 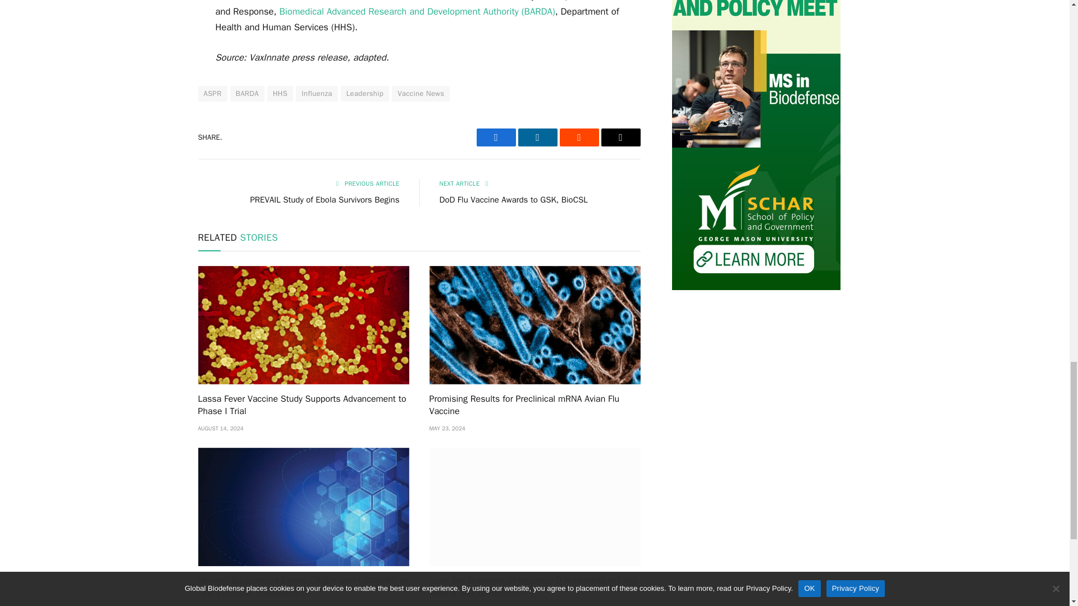 I want to click on Influenza, so click(x=316, y=94).